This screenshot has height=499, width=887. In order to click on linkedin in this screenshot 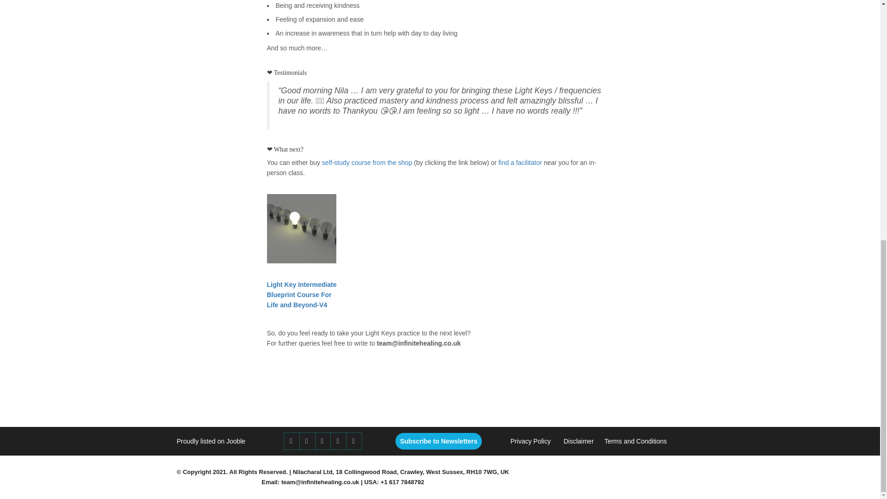, I will do `click(339, 441)`.